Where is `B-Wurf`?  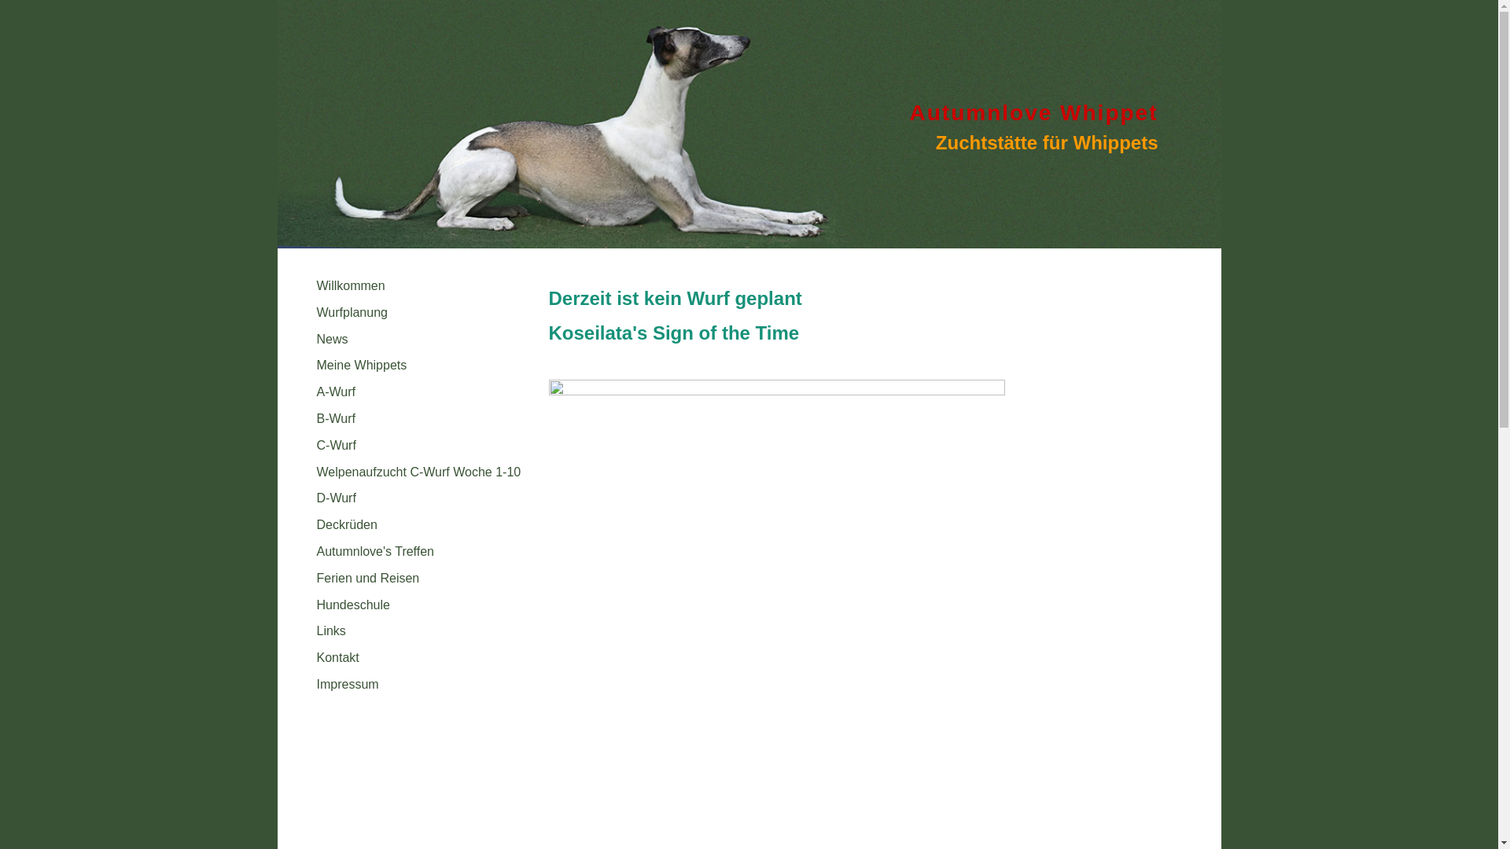 B-Wurf is located at coordinates (335, 418).